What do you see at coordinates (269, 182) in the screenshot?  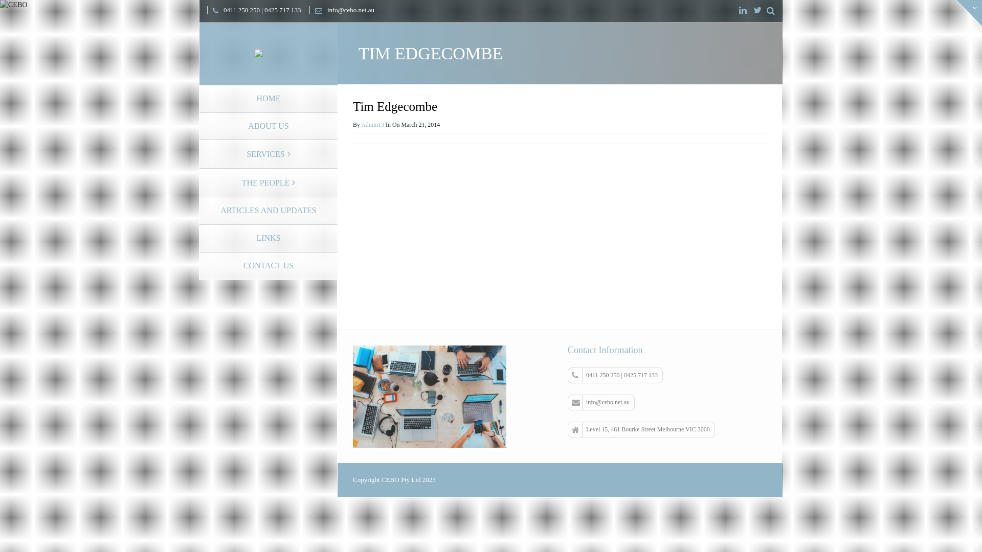 I see `THE PEOPLE` at bounding box center [269, 182].